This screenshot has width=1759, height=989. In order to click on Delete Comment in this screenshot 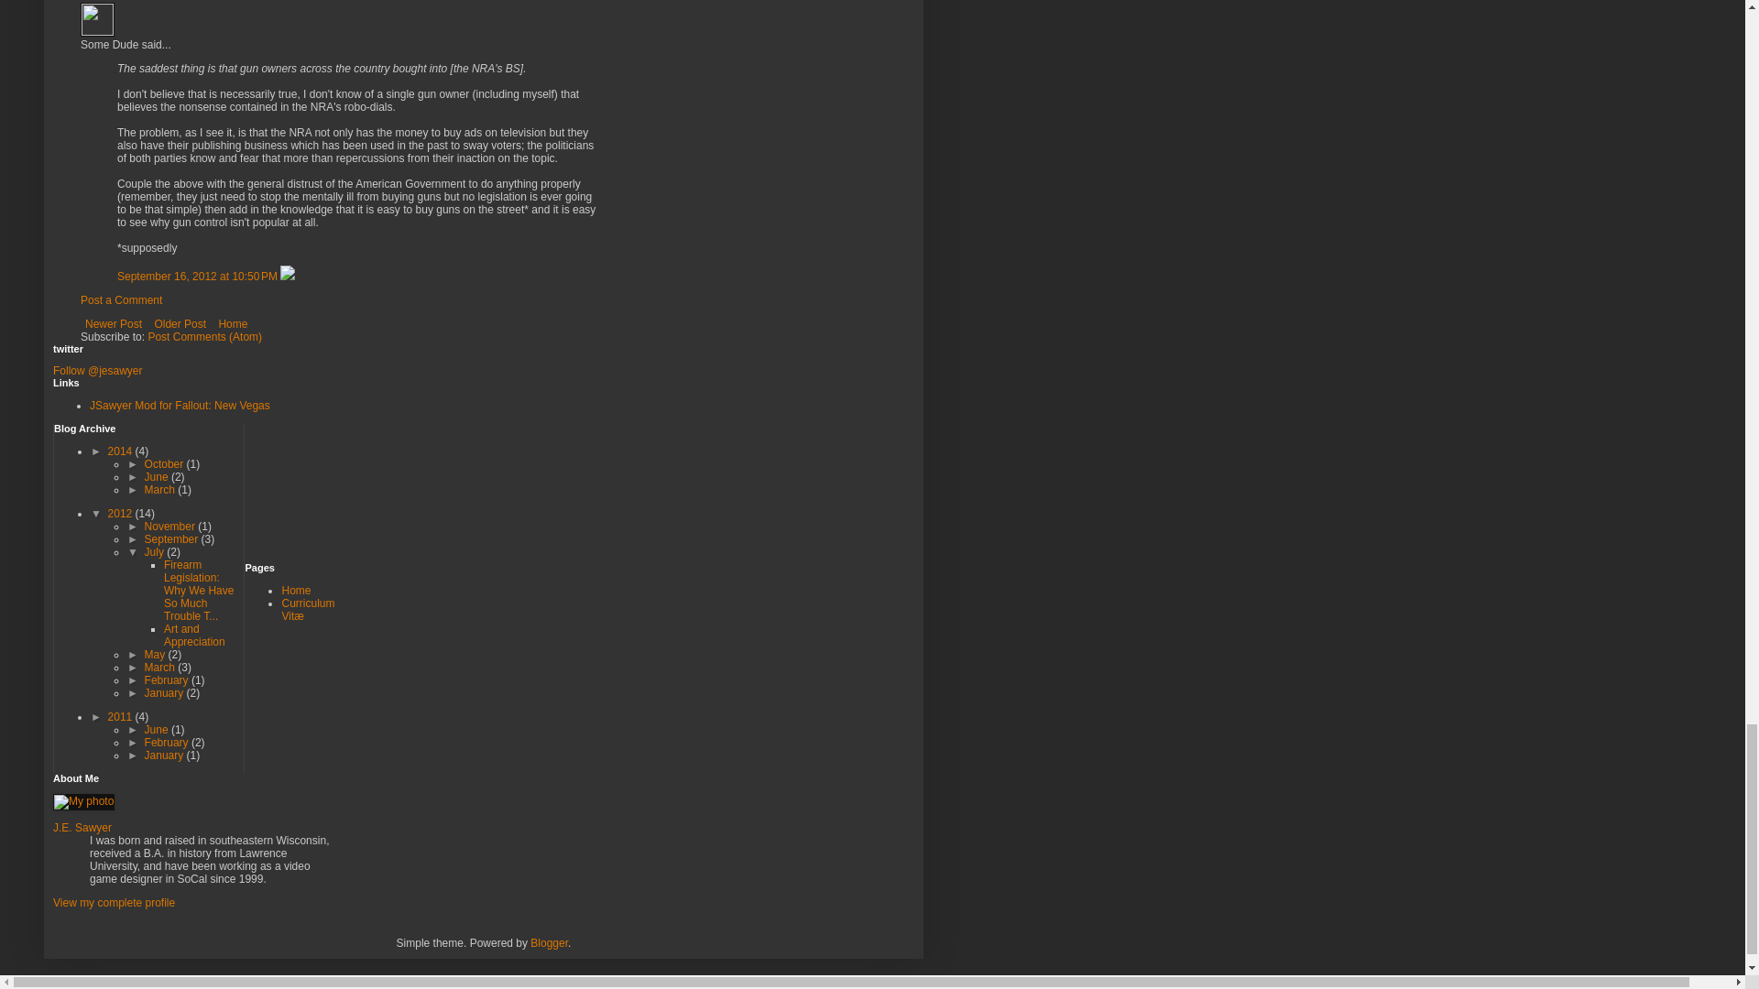, I will do `click(288, 276)`.